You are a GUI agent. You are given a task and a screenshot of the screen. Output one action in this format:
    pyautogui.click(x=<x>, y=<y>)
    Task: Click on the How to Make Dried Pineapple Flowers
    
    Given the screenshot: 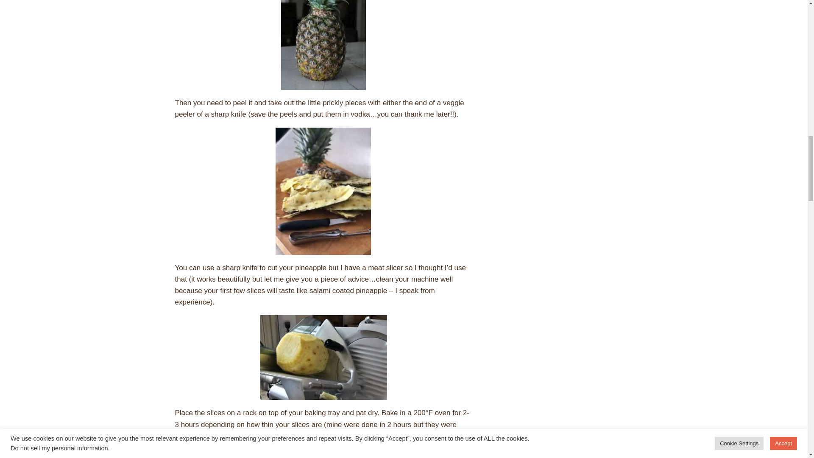 What is the action you would take?
    pyautogui.click(x=323, y=357)
    